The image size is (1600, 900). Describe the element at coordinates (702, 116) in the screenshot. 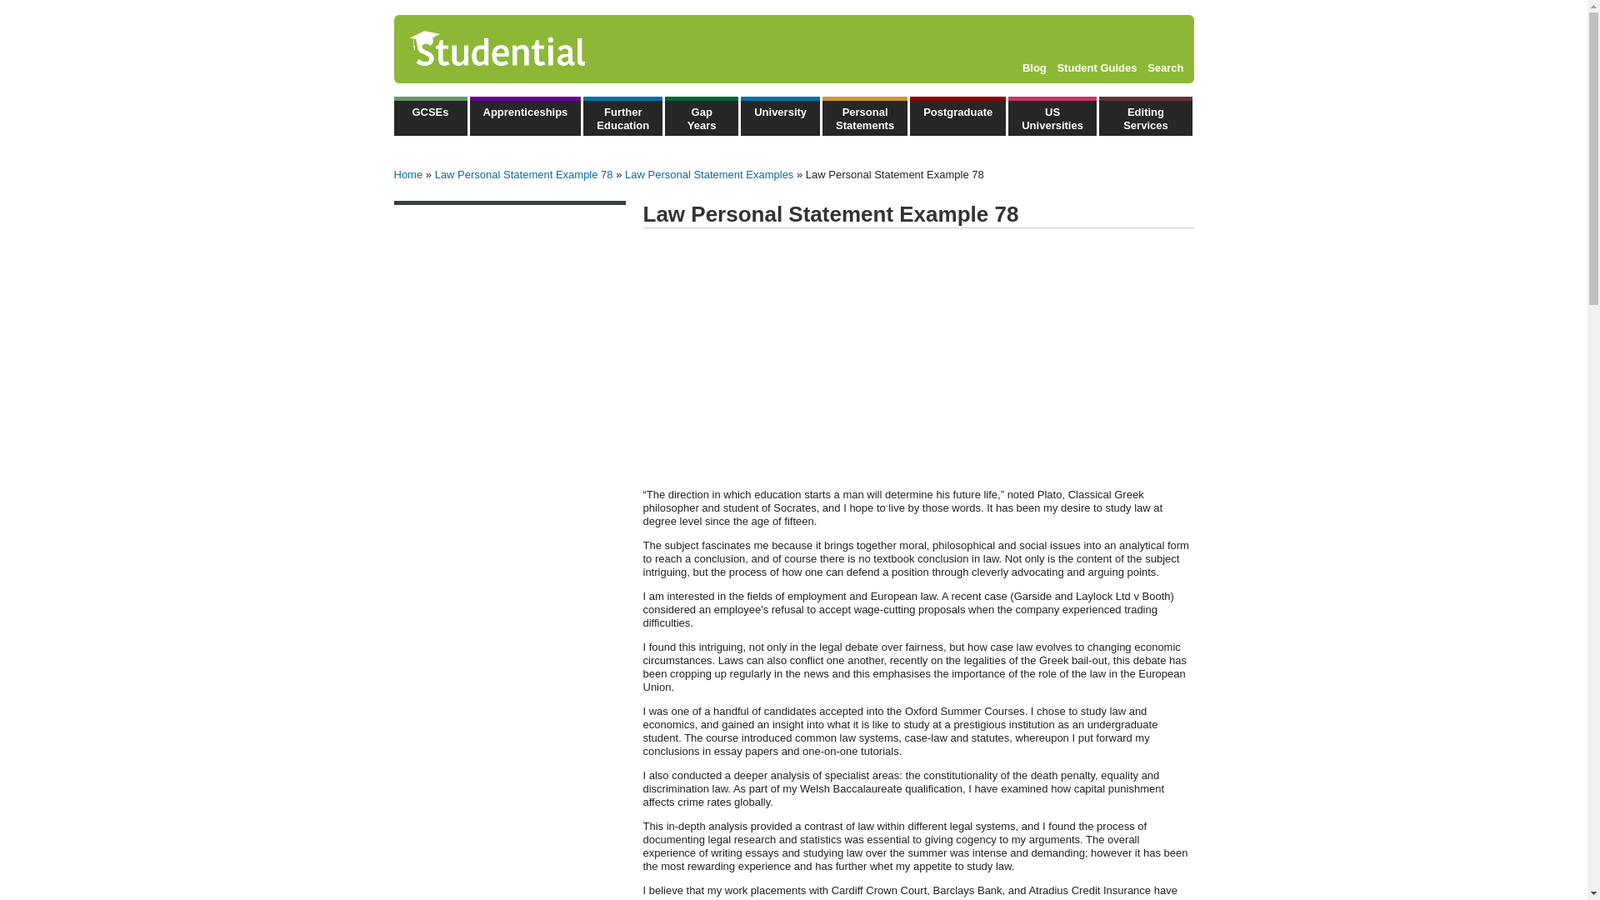

I see `Gap Years` at that location.